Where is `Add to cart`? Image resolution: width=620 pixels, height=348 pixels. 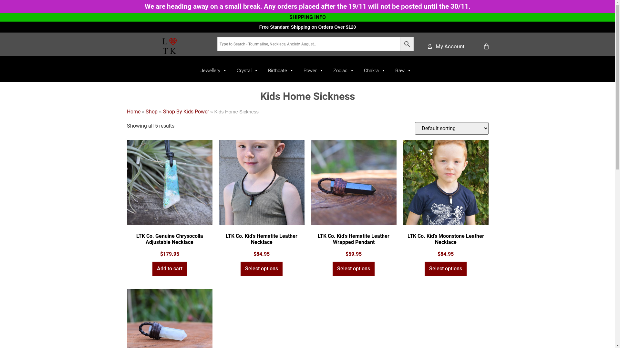
Add to cart is located at coordinates (170, 269).